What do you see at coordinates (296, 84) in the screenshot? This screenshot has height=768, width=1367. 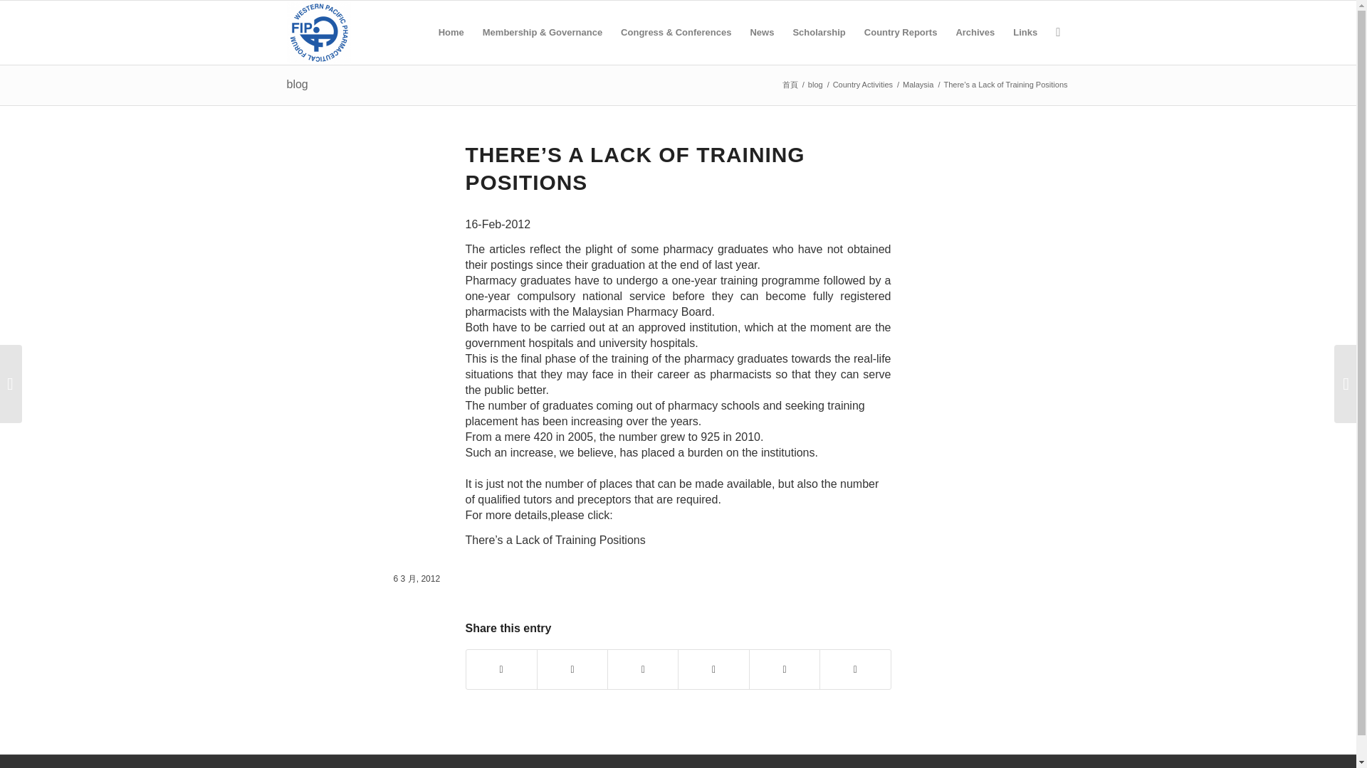 I see `blog` at bounding box center [296, 84].